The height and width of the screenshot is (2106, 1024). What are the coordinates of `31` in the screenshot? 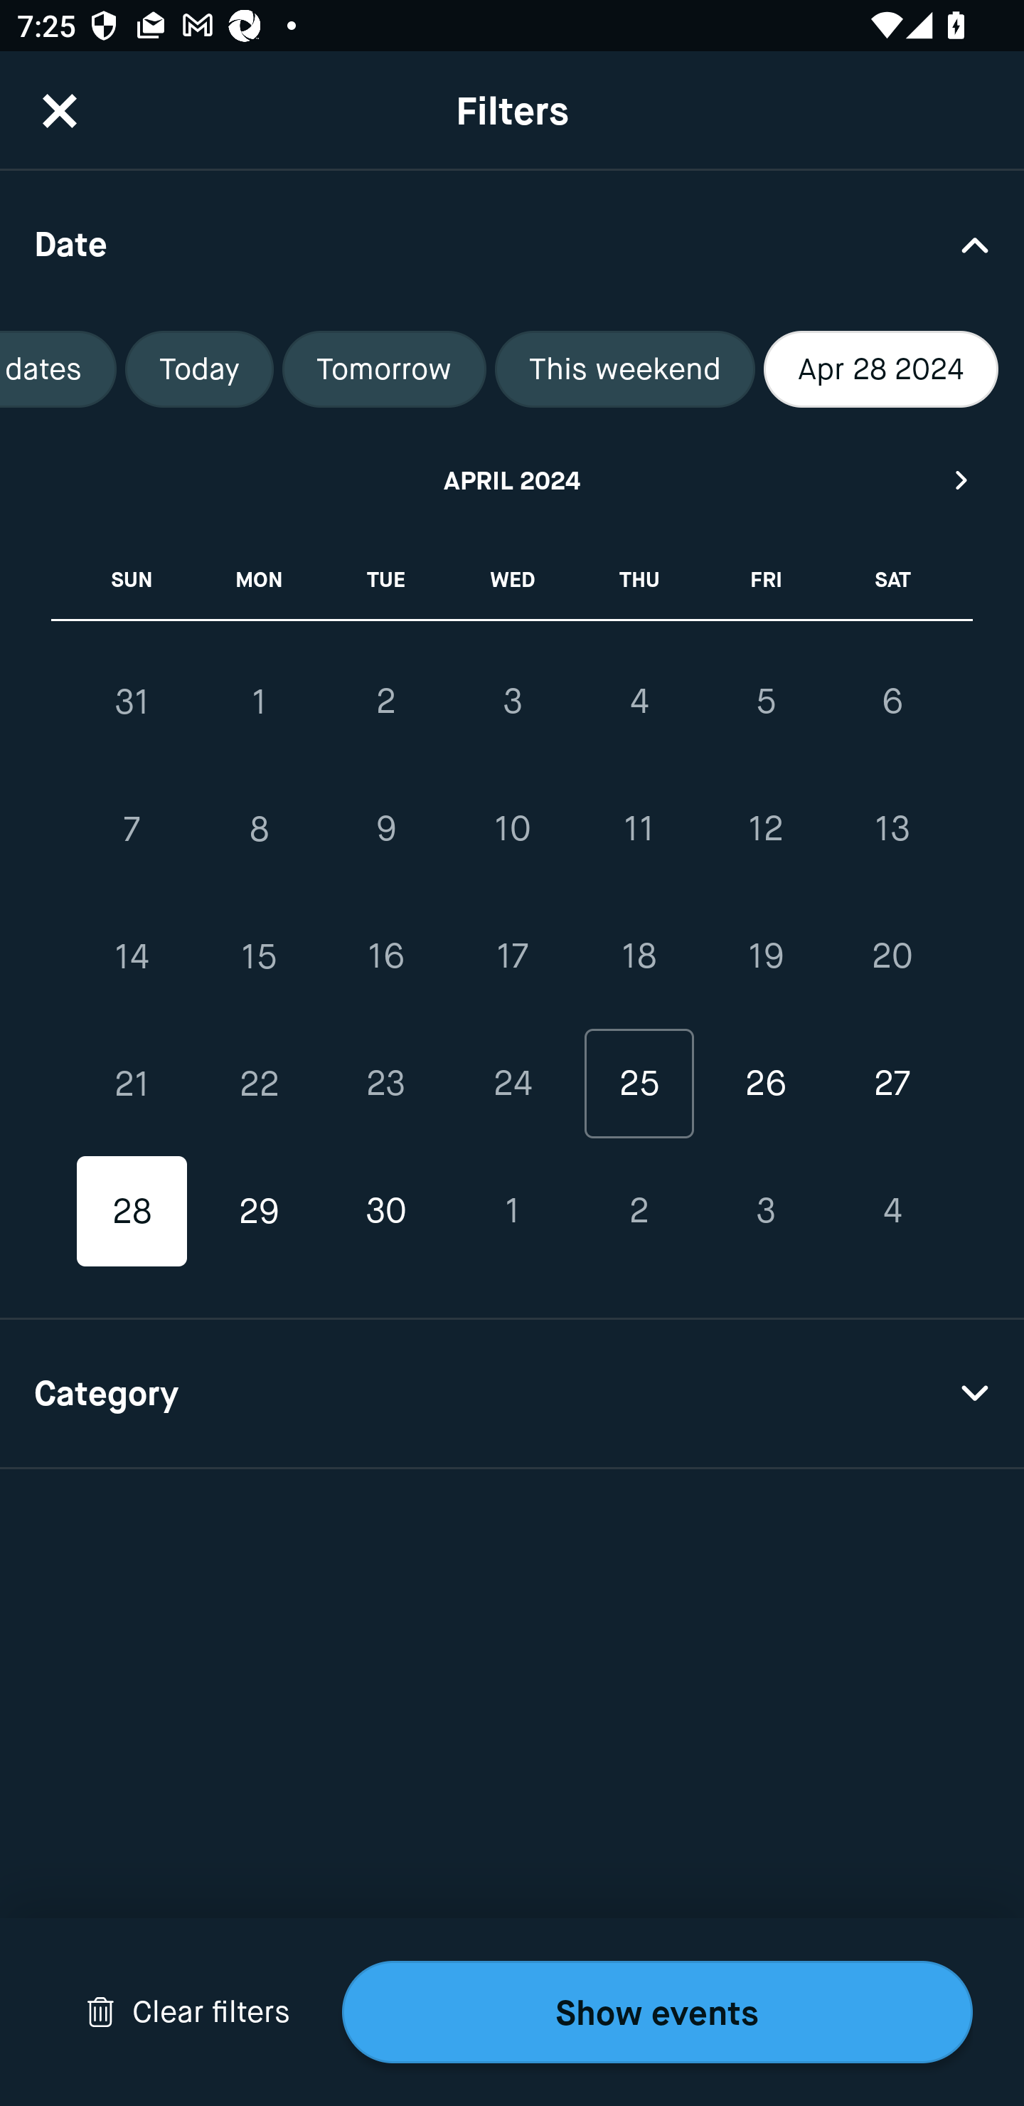 It's located at (132, 702).